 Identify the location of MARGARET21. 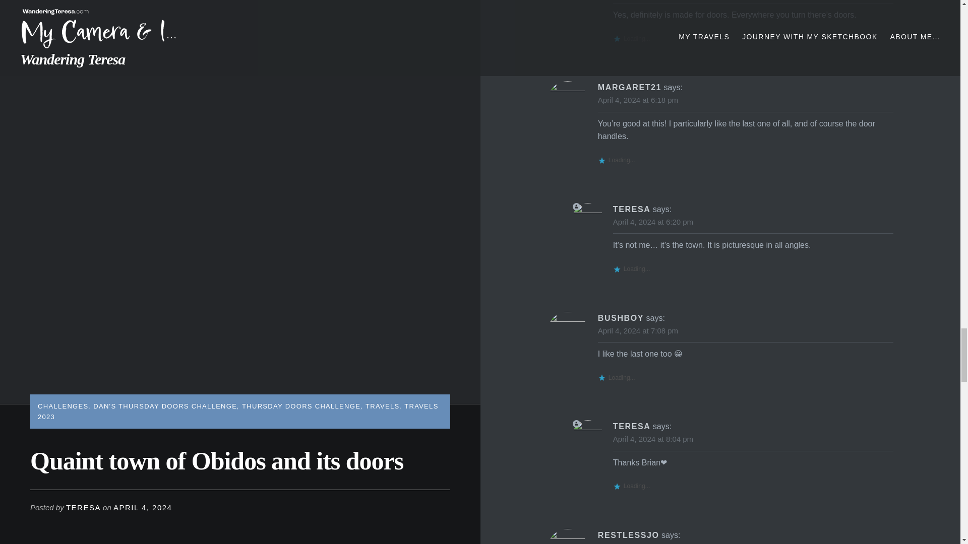
(629, 88).